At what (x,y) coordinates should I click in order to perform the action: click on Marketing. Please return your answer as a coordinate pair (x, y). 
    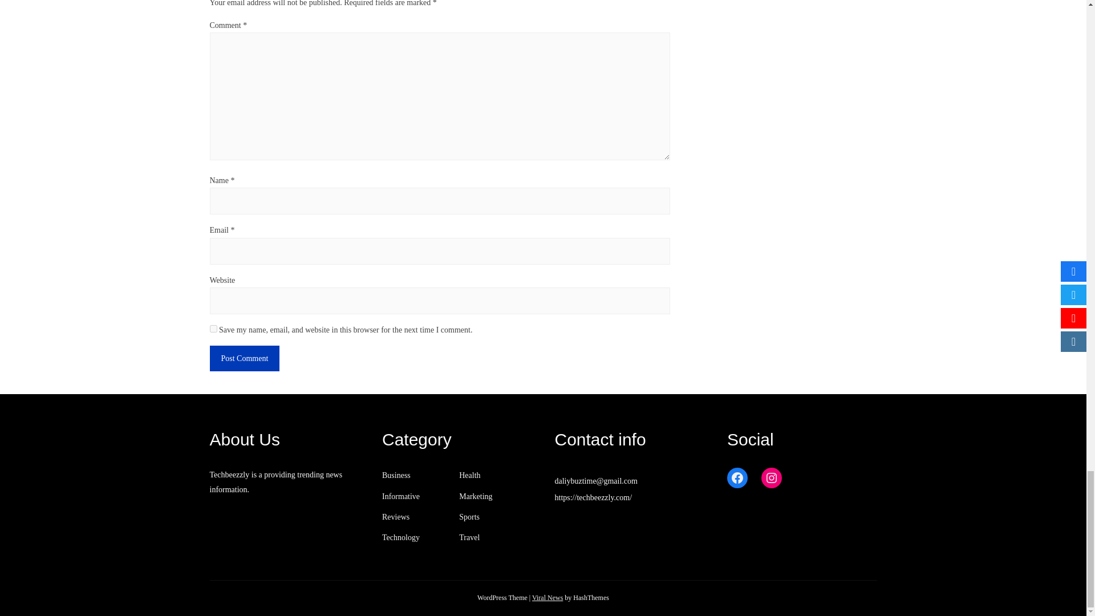
    Looking at the image, I should click on (475, 496).